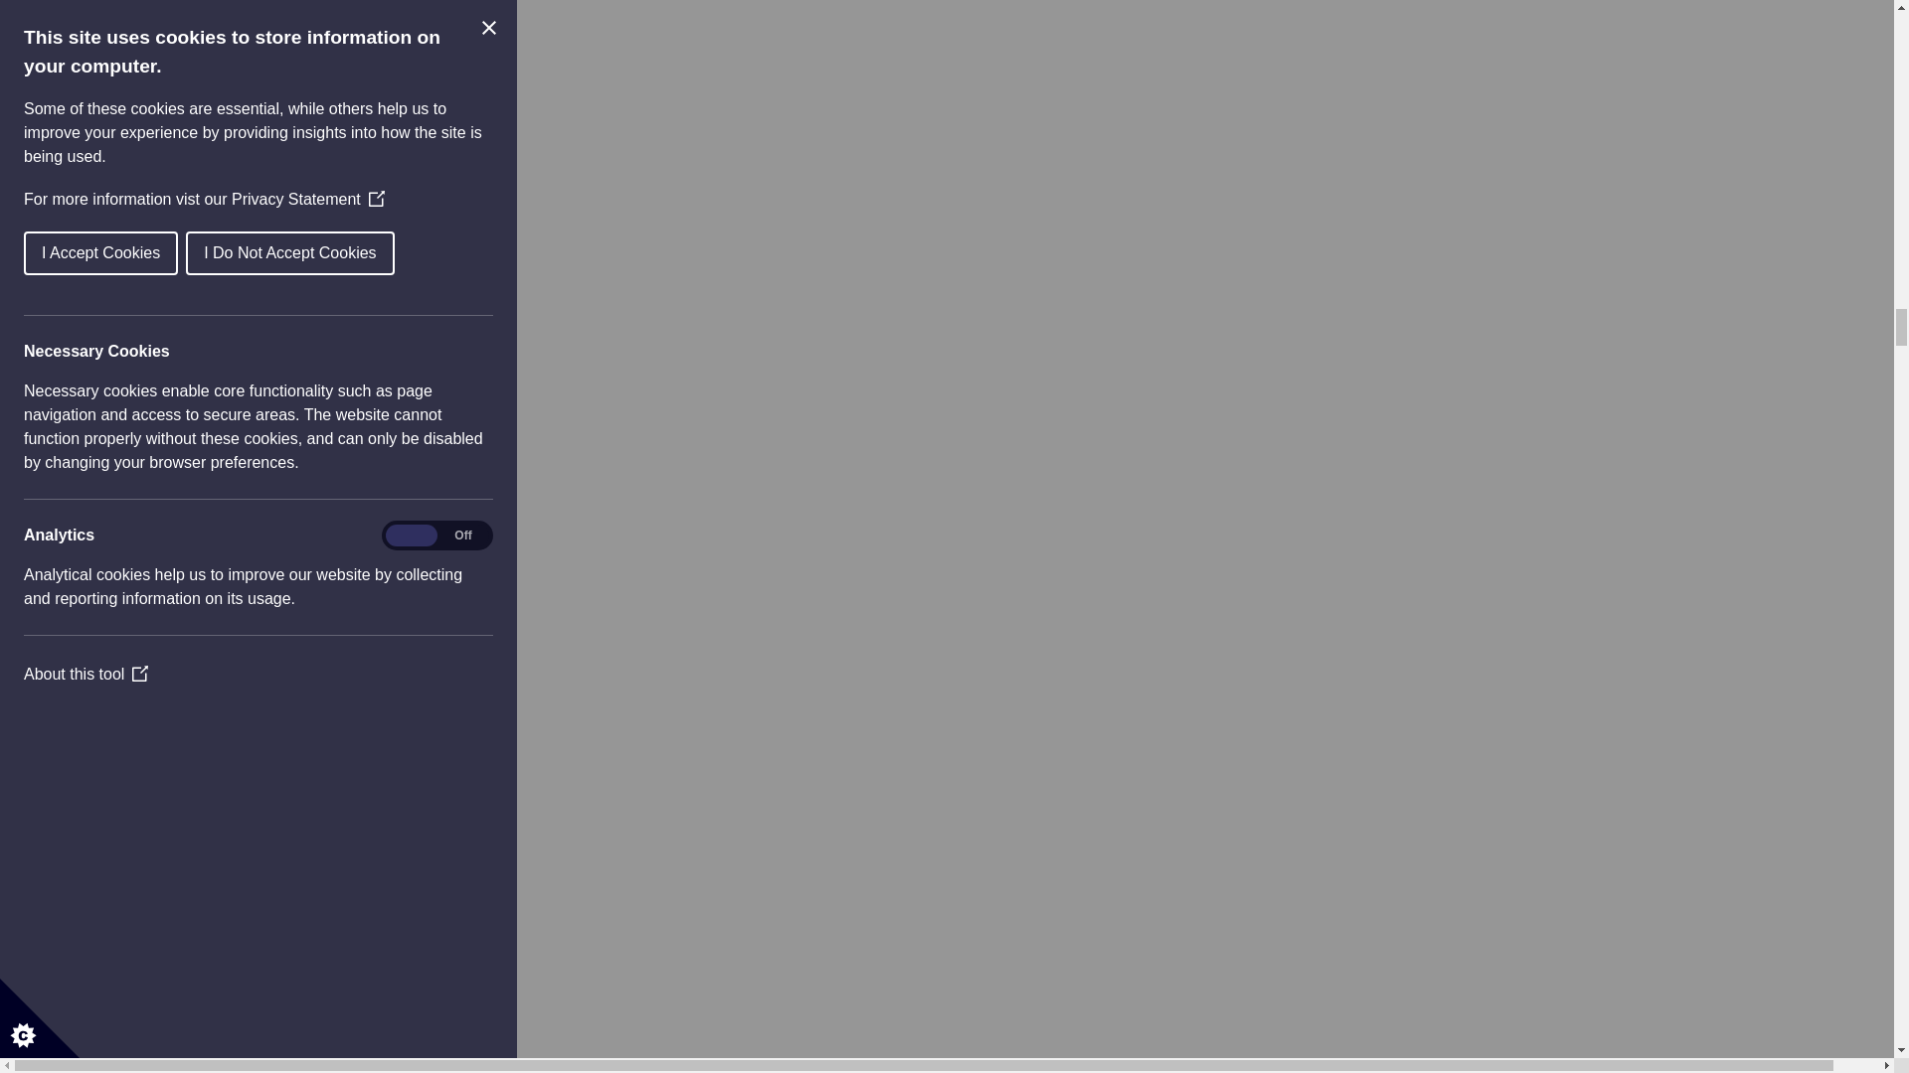 Image resolution: width=1909 pixels, height=1073 pixels. I want to click on 01, so click(121, 618).